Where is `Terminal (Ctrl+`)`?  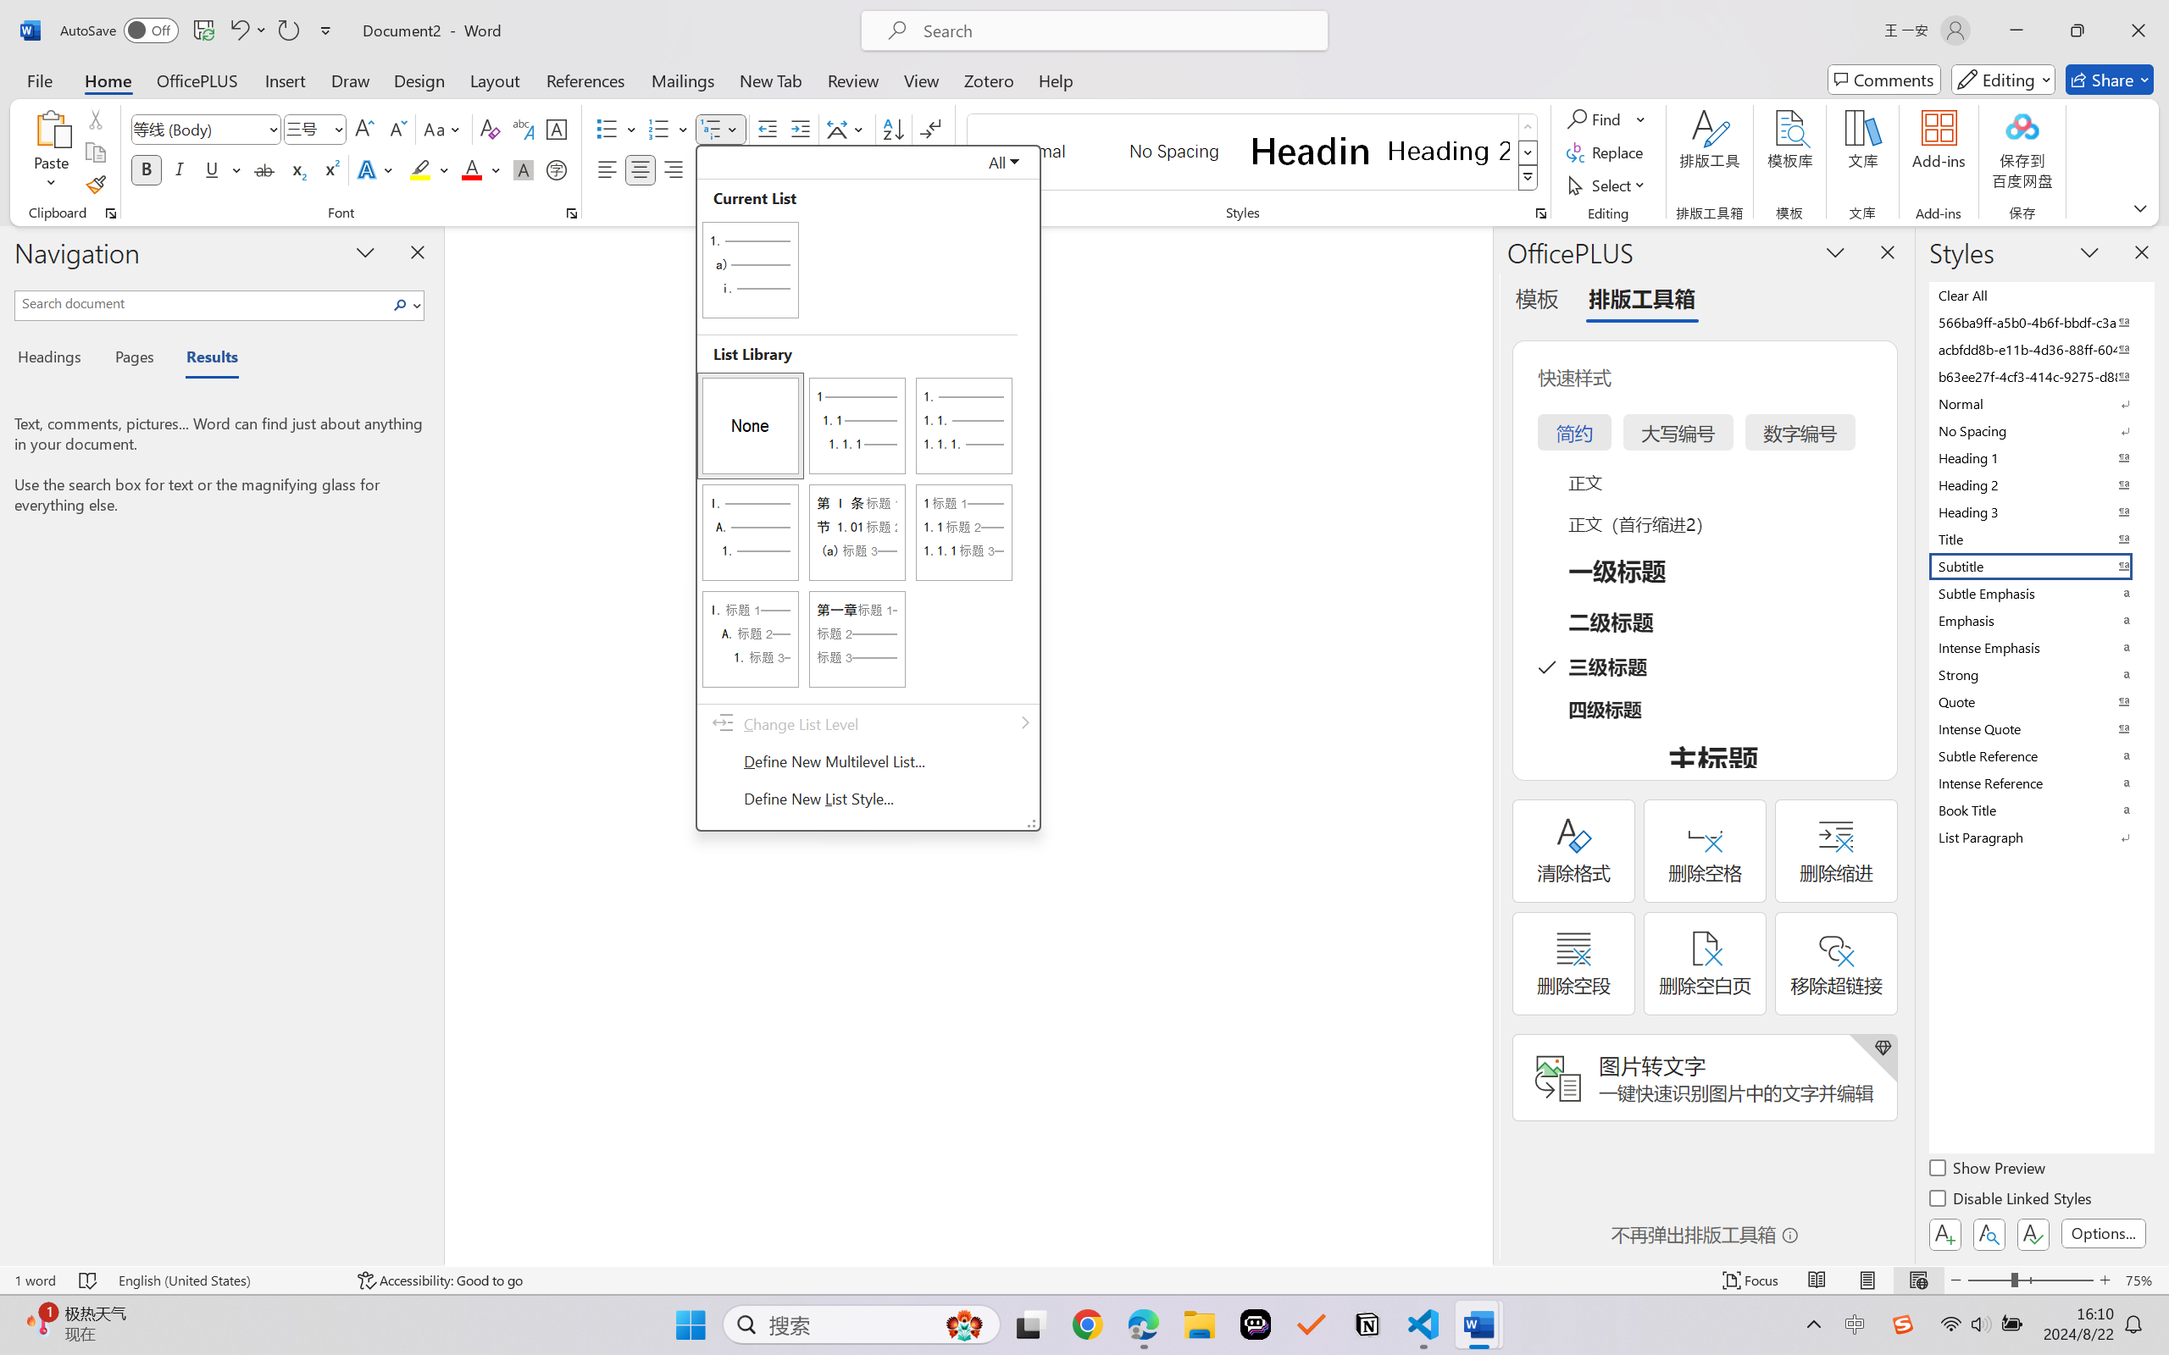
Terminal (Ctrl+`) is located at coordinates (510, 1024).